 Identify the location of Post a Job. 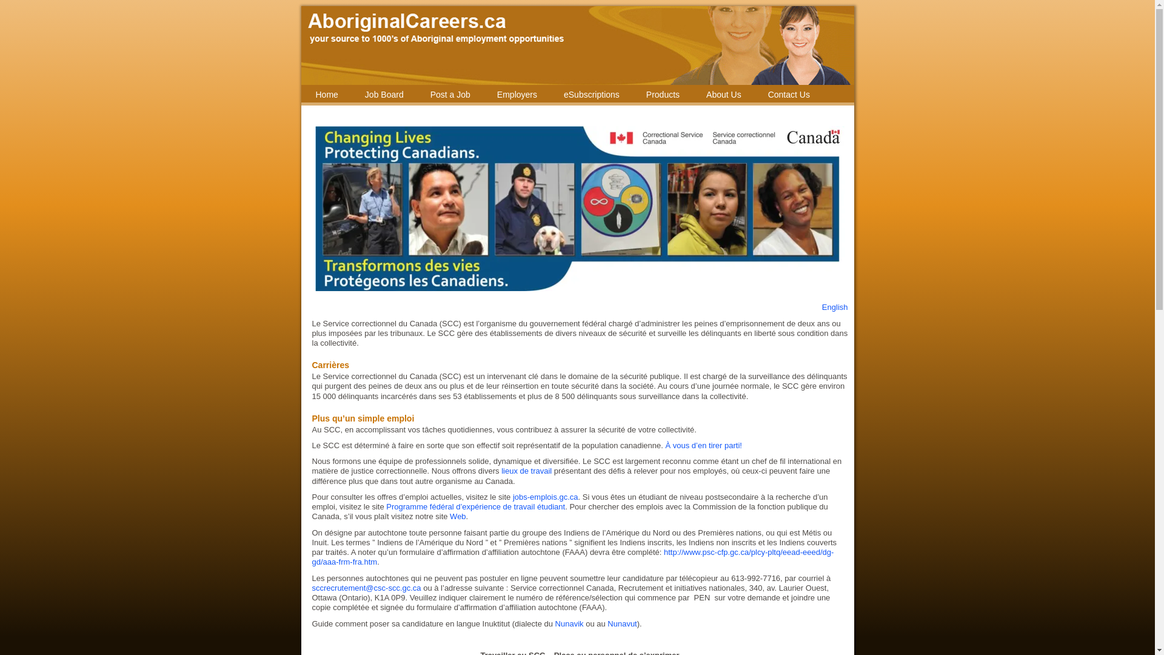
(450, 95).